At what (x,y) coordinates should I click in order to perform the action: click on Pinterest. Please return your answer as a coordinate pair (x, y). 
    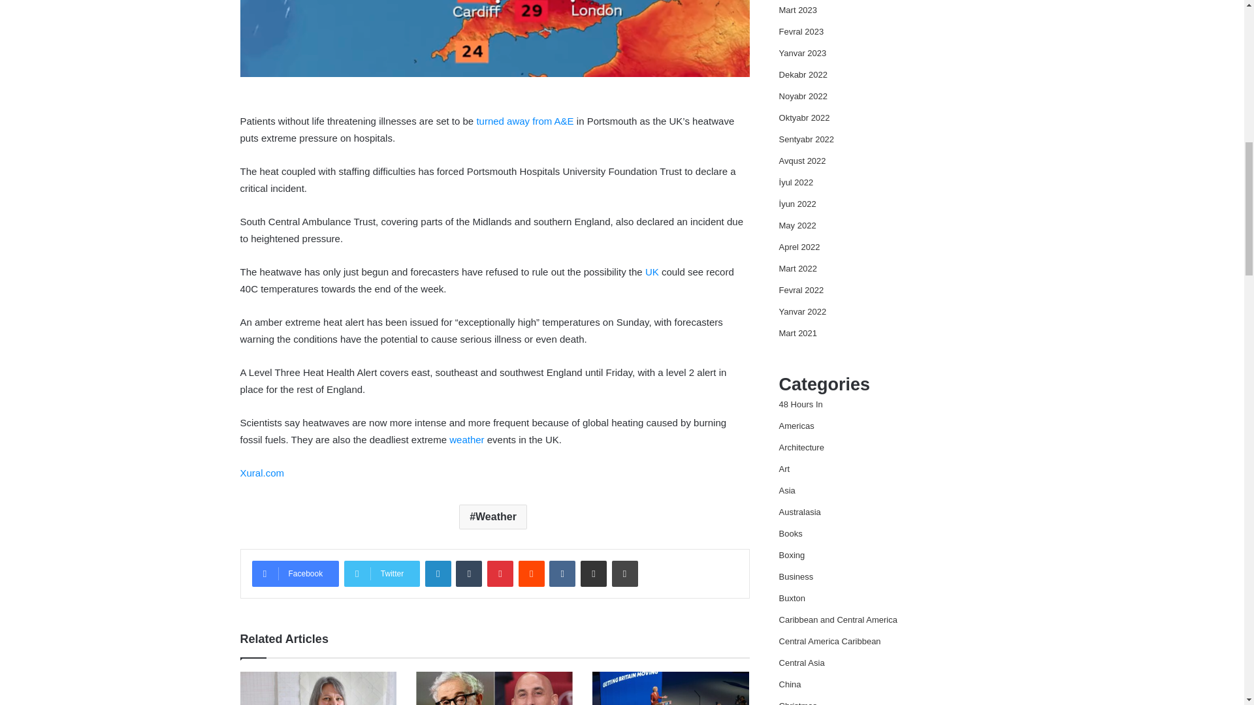
    Looking at the image, I should click on (500, 573).